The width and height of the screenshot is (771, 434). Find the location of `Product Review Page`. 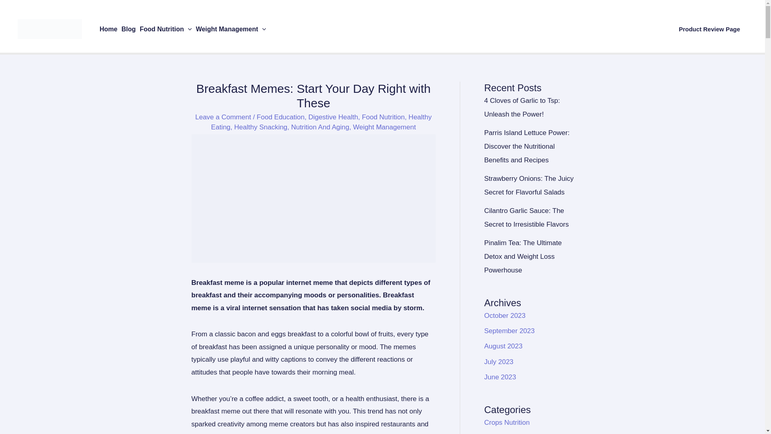

Product Review Page is located at coordinates (709, 29).